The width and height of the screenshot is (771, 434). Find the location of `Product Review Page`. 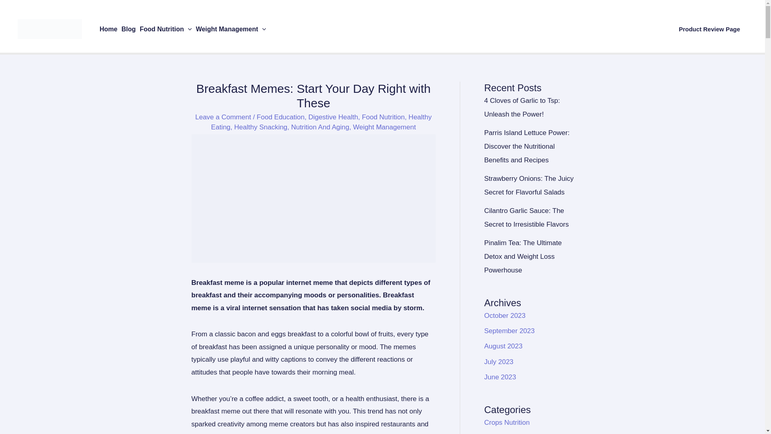

Product Review Page is located at coordinates (709, 29).